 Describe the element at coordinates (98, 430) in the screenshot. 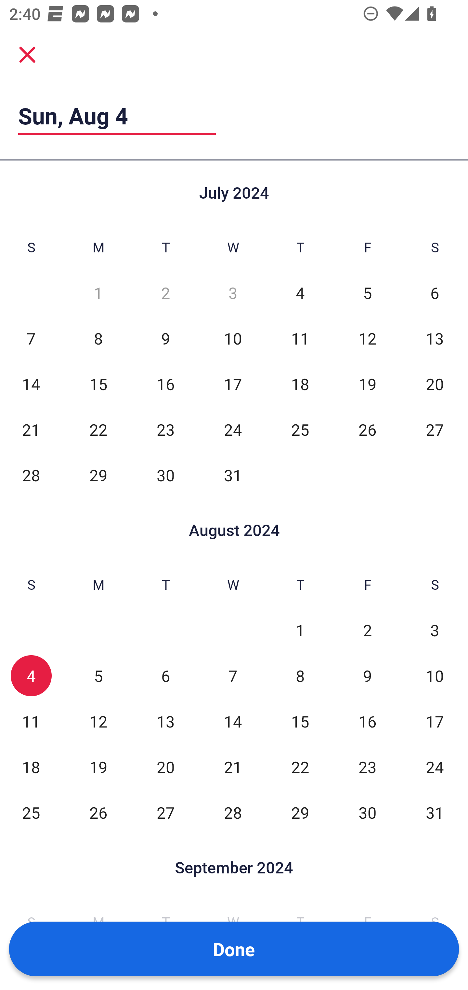

I see `22 Mon, Jul 22, Not Selected` at that location.